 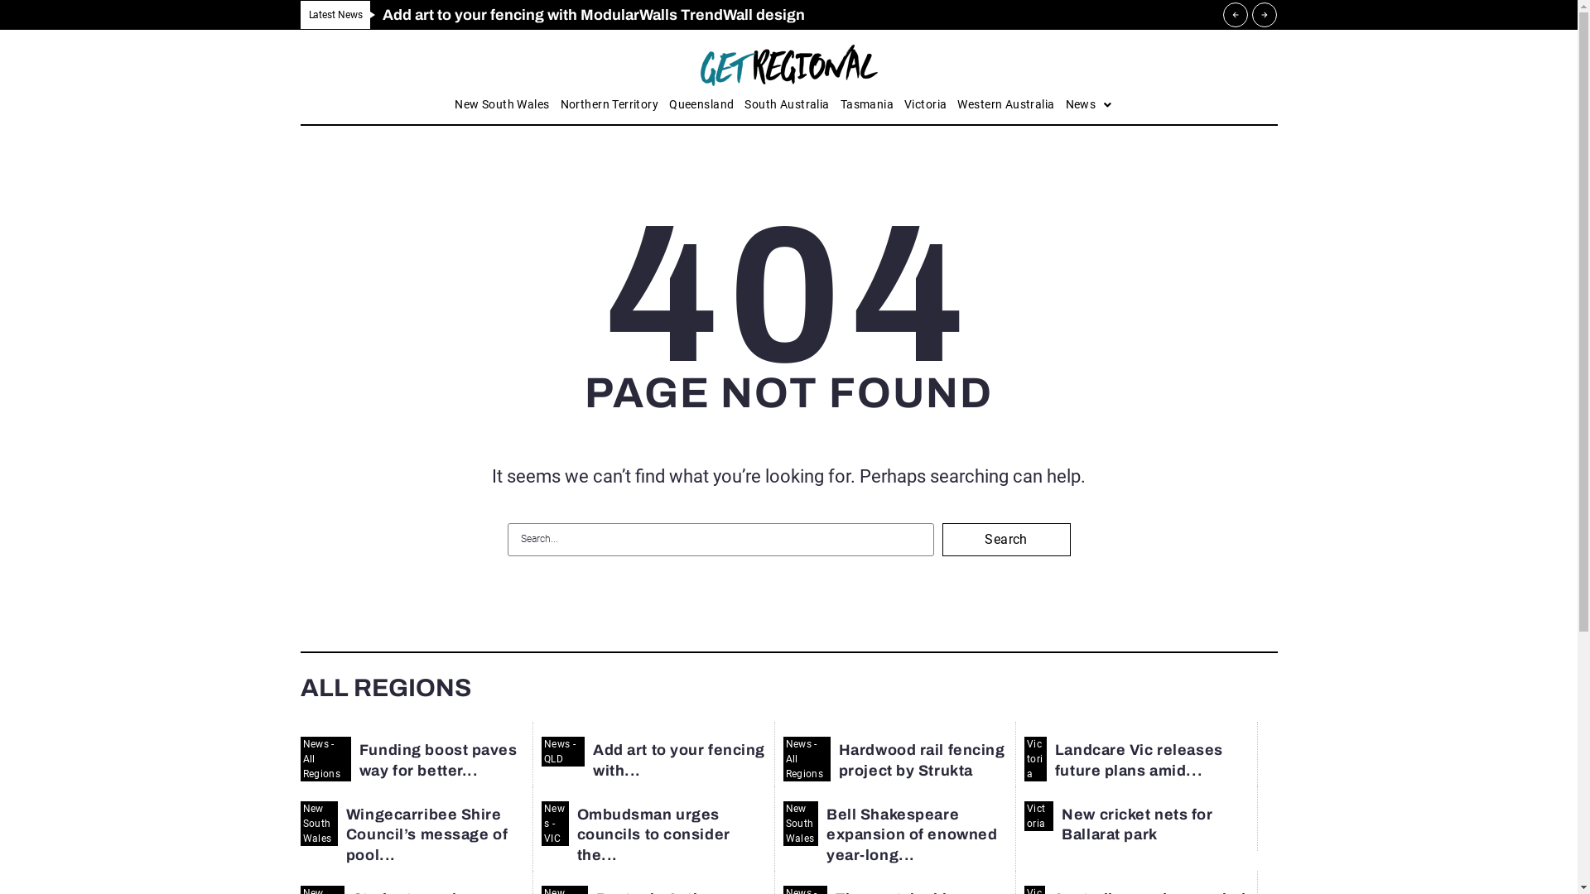 What do you see at coordinates (325, 759) in the screenshot?
I see `News - All Regions` at bounding box center [325, 759].